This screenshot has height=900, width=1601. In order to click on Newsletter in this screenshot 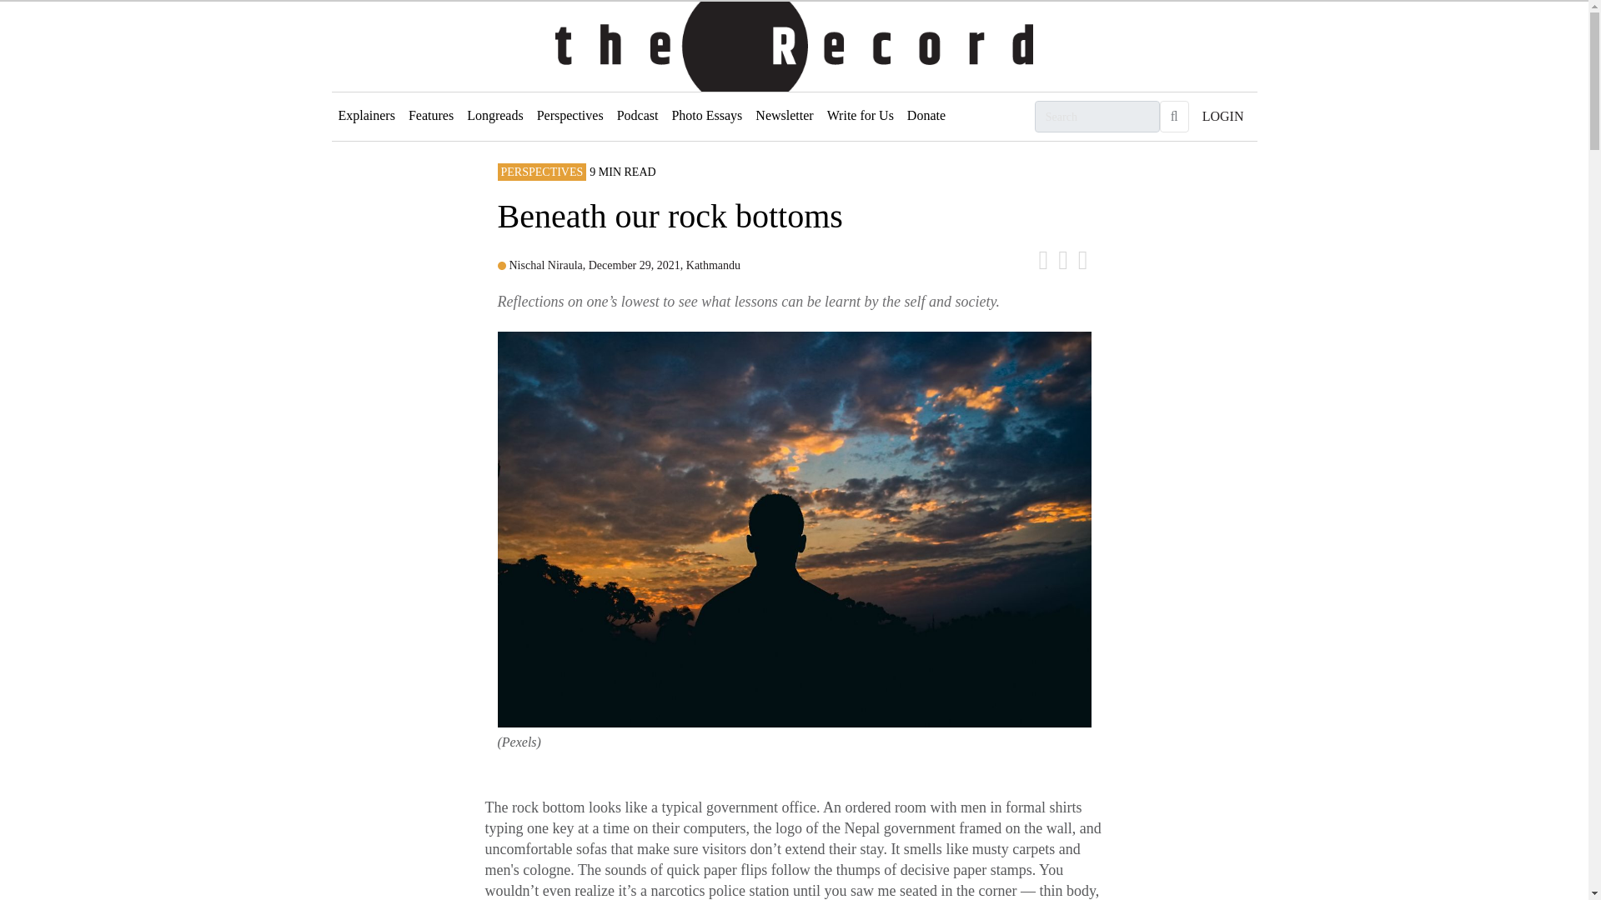, I will do `click(784, 116)`.